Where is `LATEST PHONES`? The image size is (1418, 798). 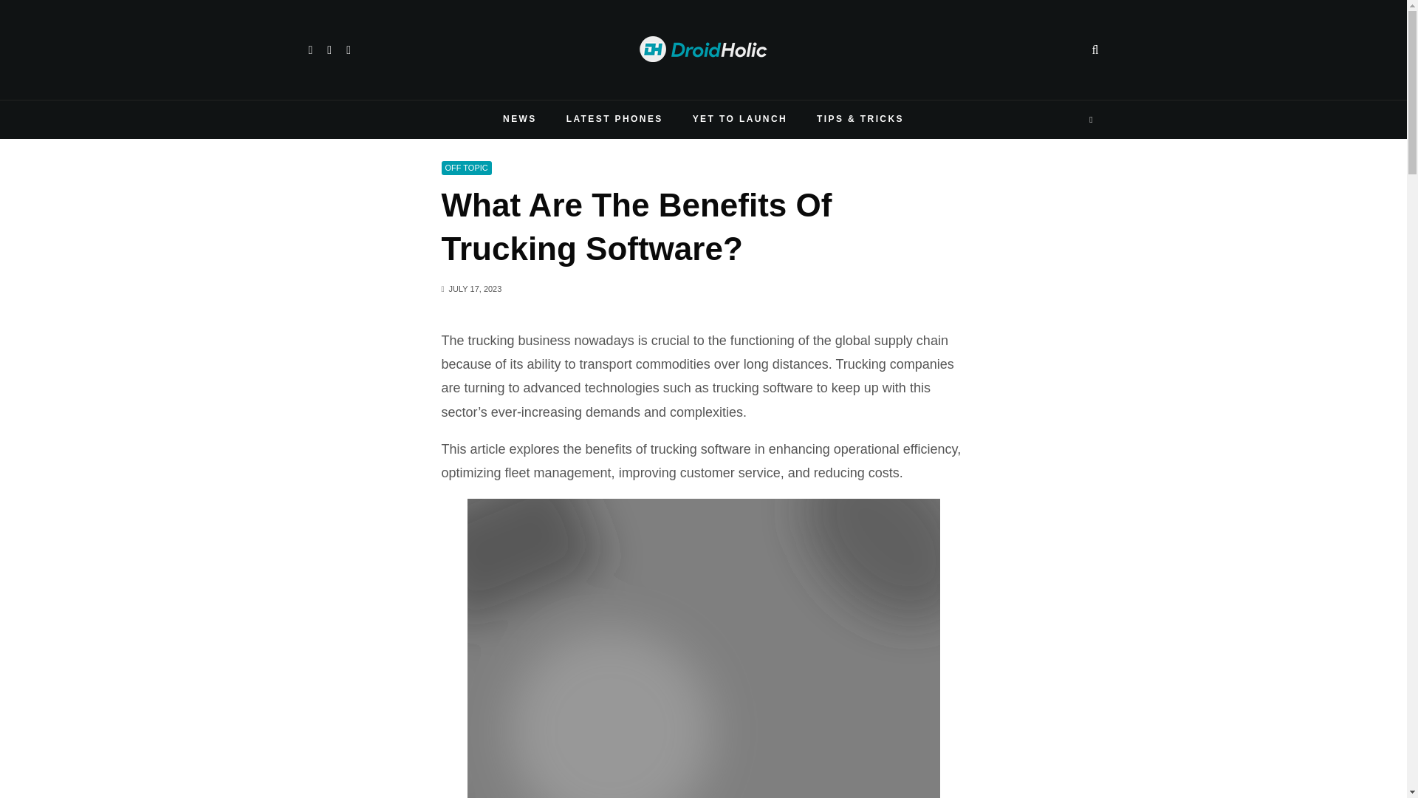
LATEST PHONES is located at coordinates (614, 120).